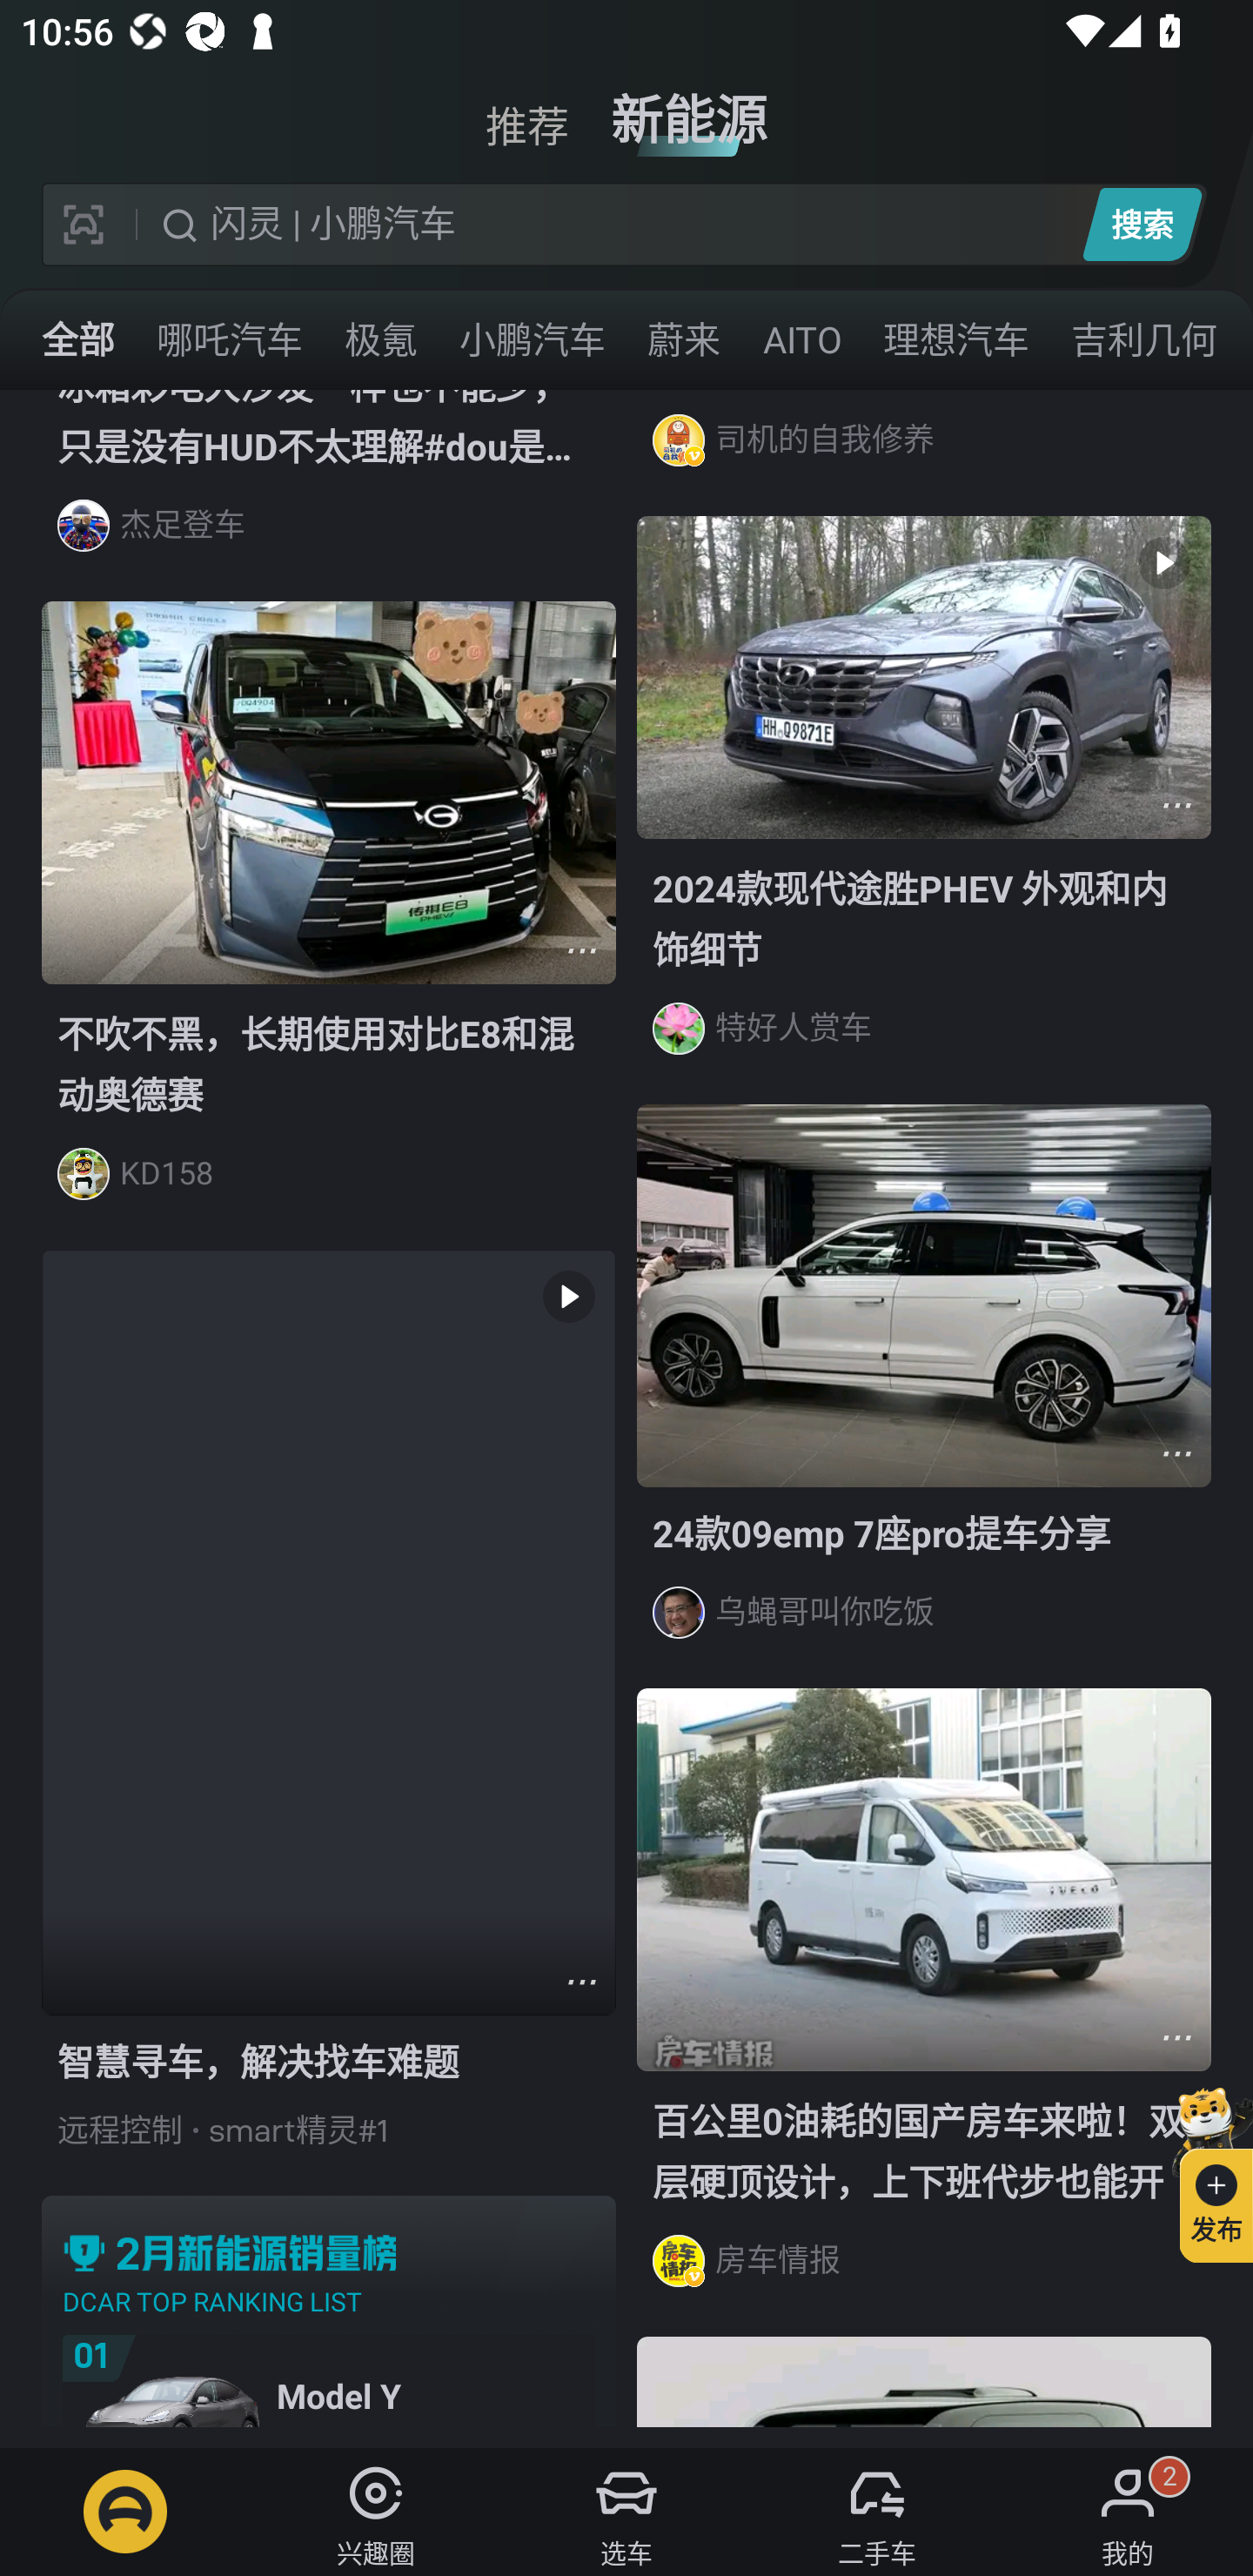 This screenshot has width=1253, height=2576. Describe the element at coordinates (924, 452) in the screenshot. I see `司机的自我修养` at that location.